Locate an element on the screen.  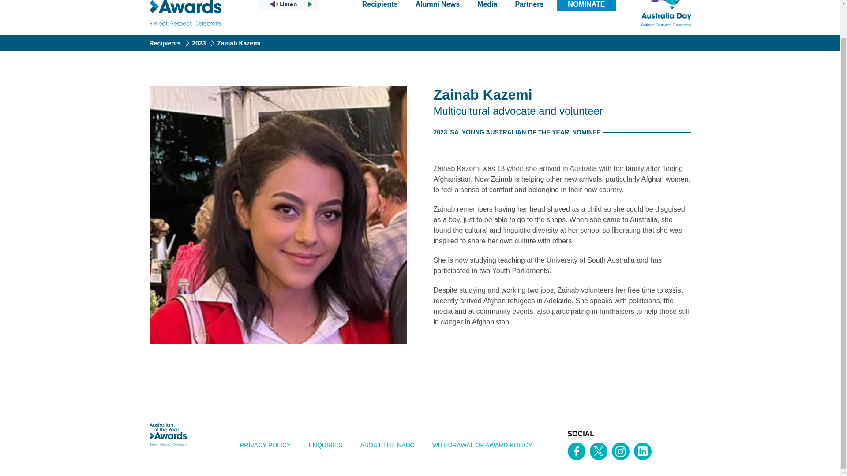
Listen is located at coordinates (288, 5).